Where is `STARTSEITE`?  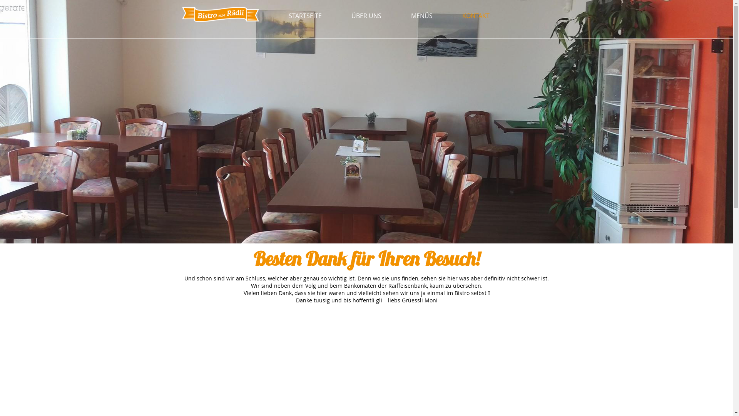 STARTSEITE is located at coordinates (305, 16).